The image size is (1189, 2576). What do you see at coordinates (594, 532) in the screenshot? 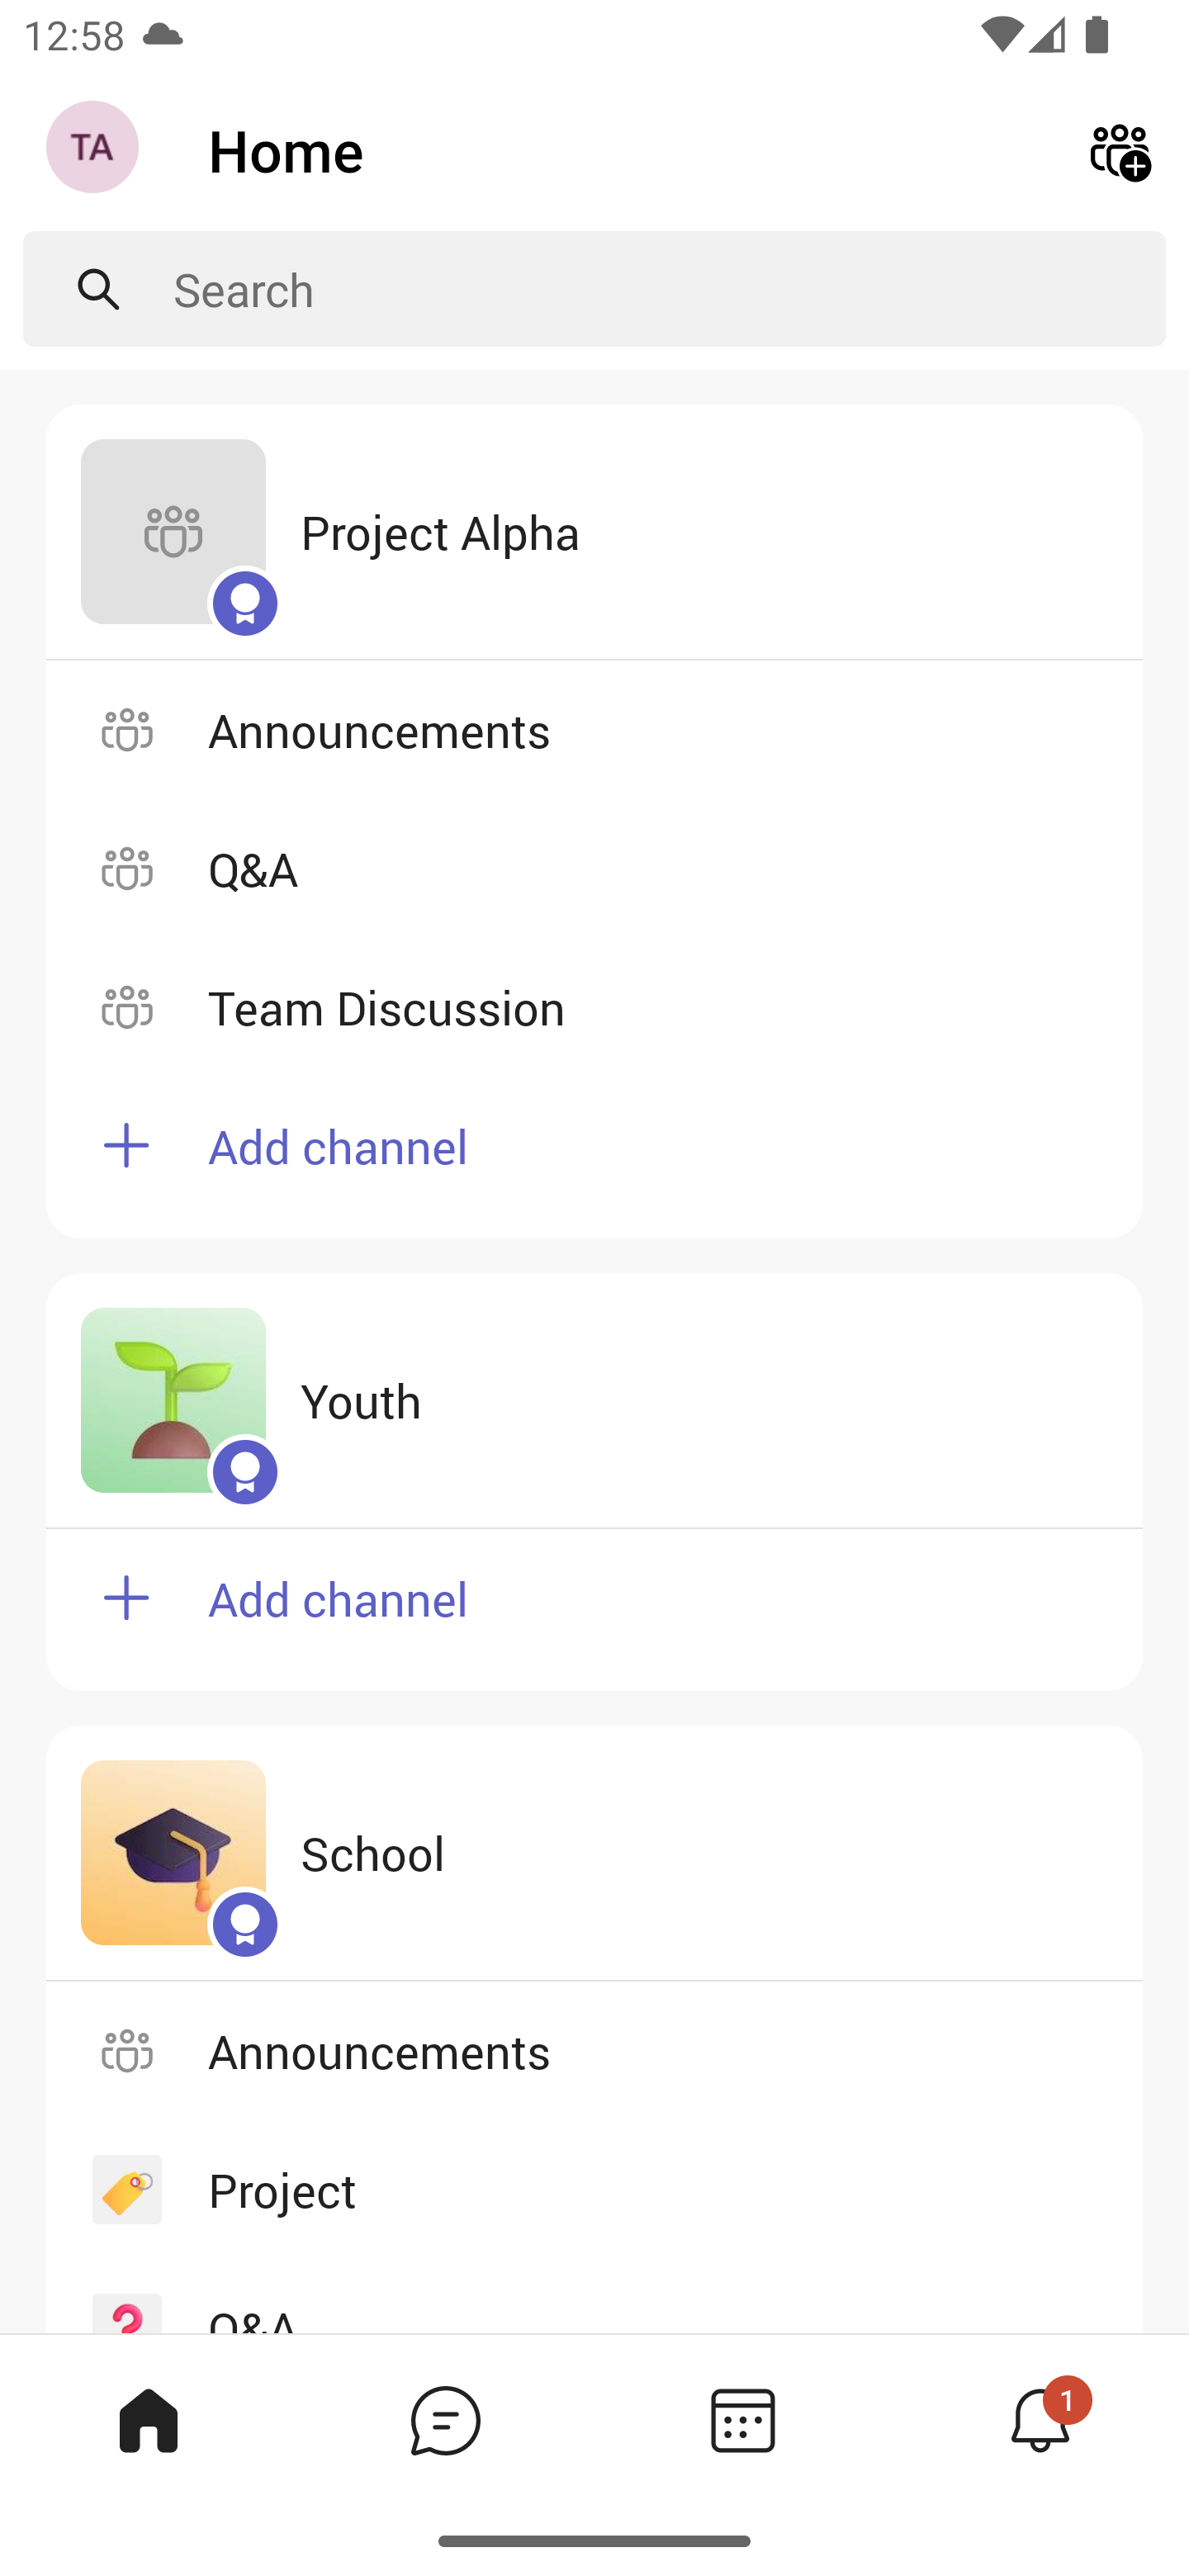
I see `Project Alpha Community. Project Alpha` at bounding box center [594, 532].